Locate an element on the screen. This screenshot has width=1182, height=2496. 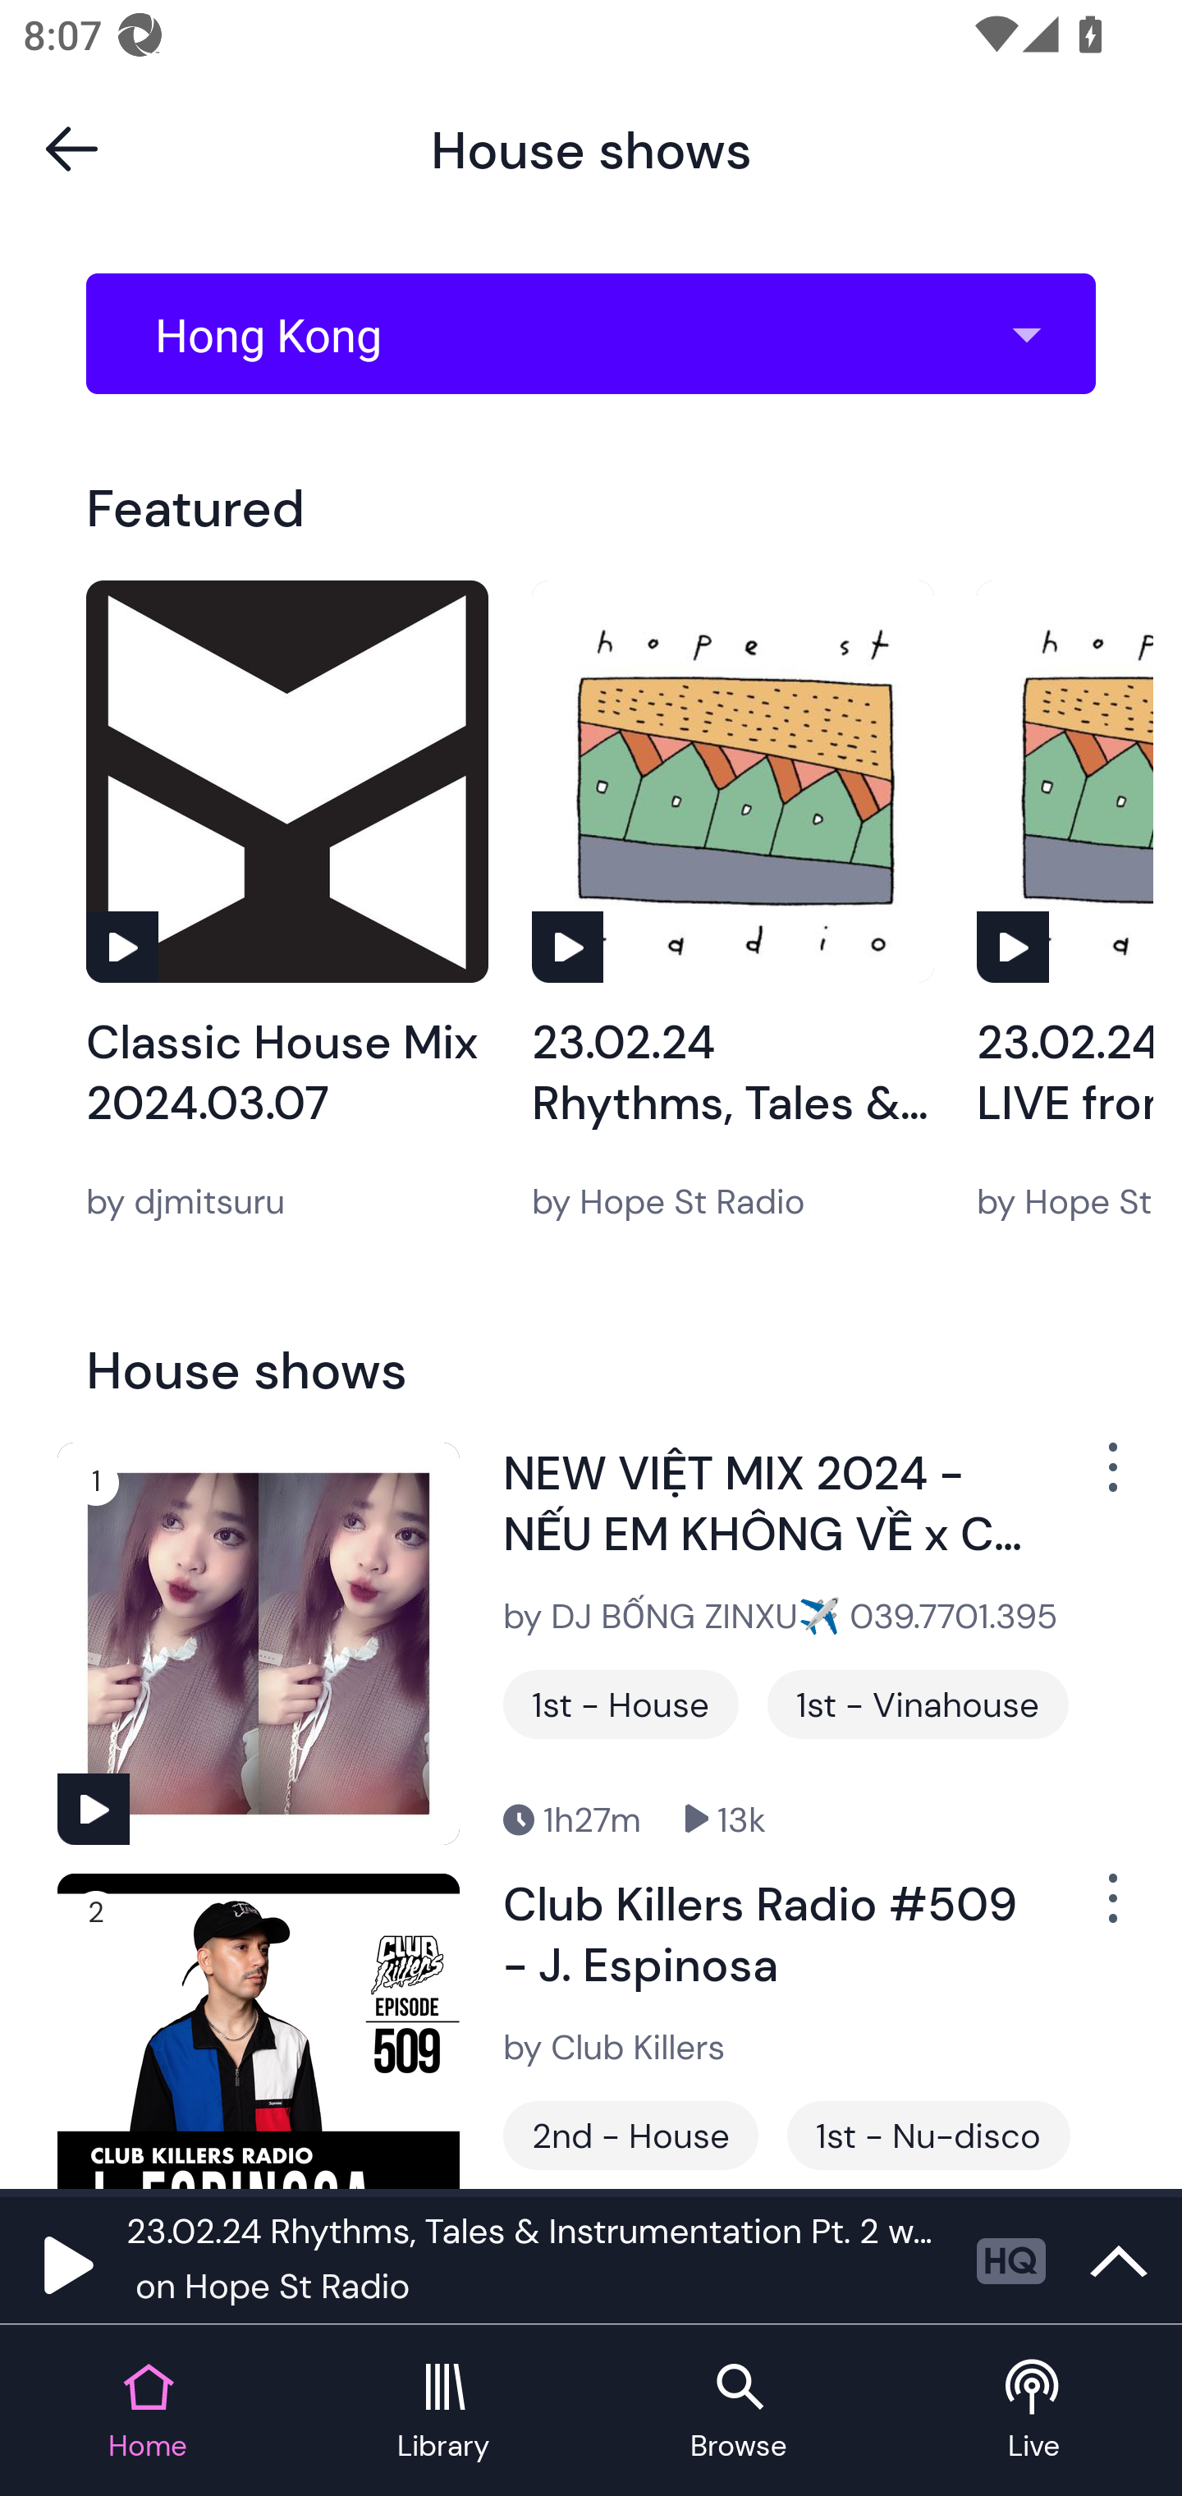
Hong Kong is located at coordinates (602, 334).